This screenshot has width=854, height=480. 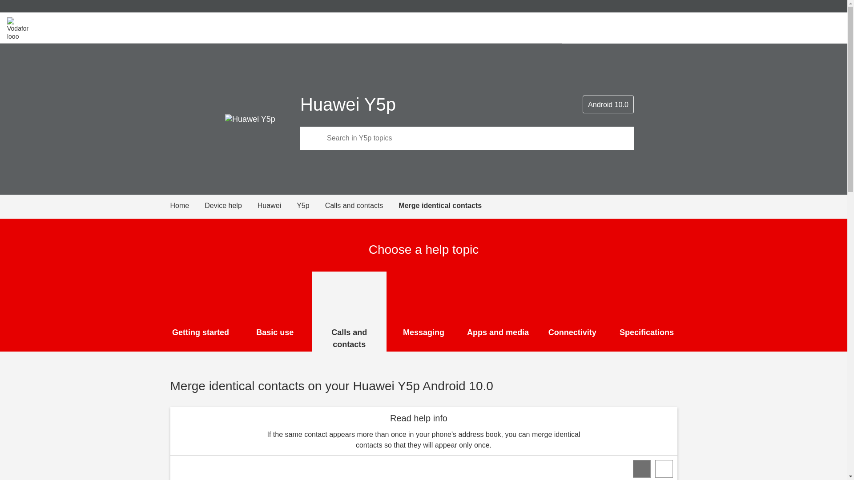 I want to click on Connectivity, so click(x=572, y=311).